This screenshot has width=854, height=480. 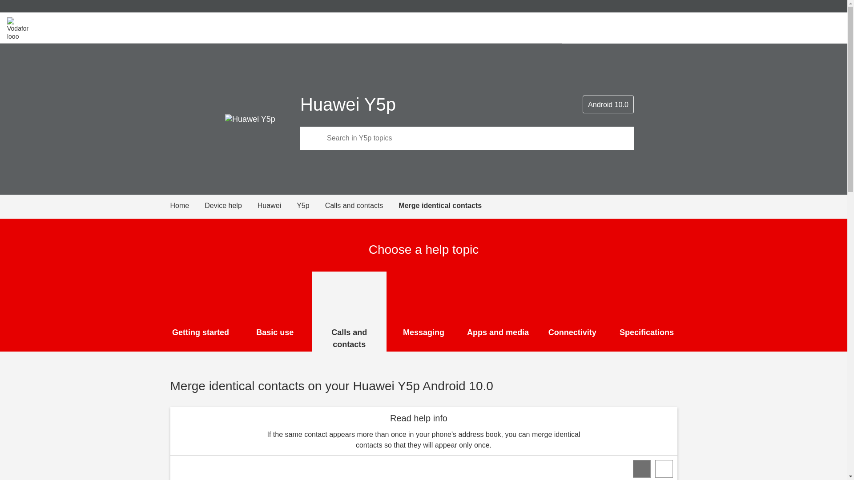 I want to click on Connectivity, so click(x=572, y=311).